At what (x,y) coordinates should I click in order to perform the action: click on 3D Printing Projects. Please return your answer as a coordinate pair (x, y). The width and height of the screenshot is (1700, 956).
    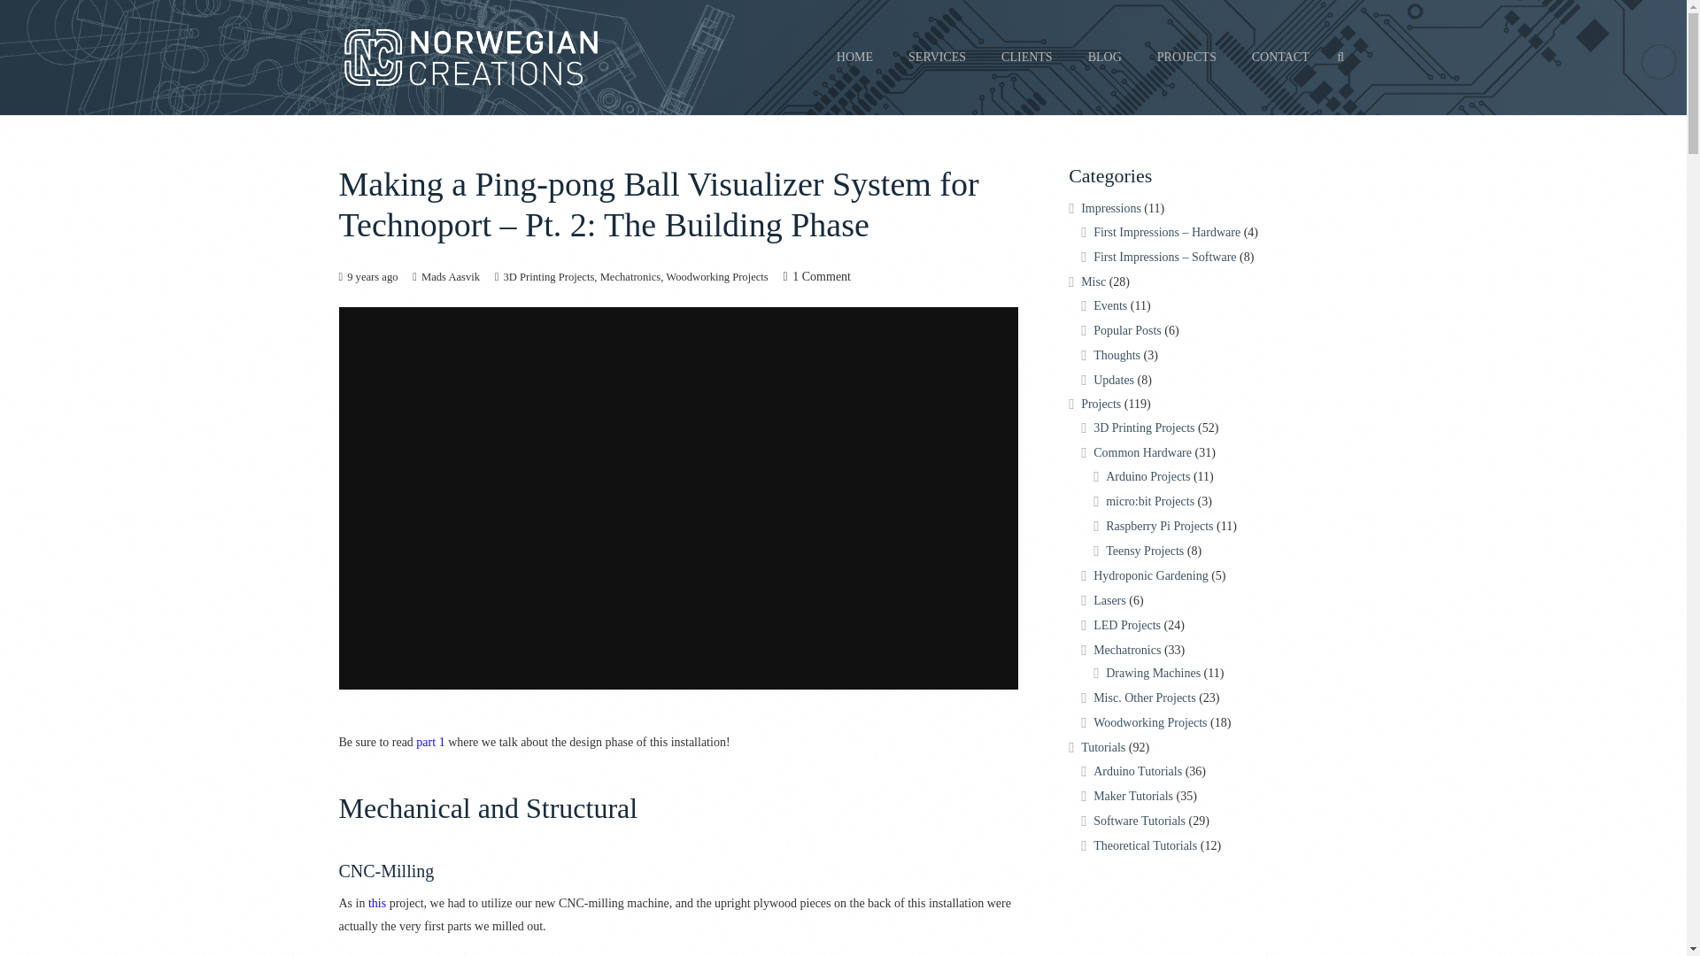
    Looking at the image, I should click on (548, 276).